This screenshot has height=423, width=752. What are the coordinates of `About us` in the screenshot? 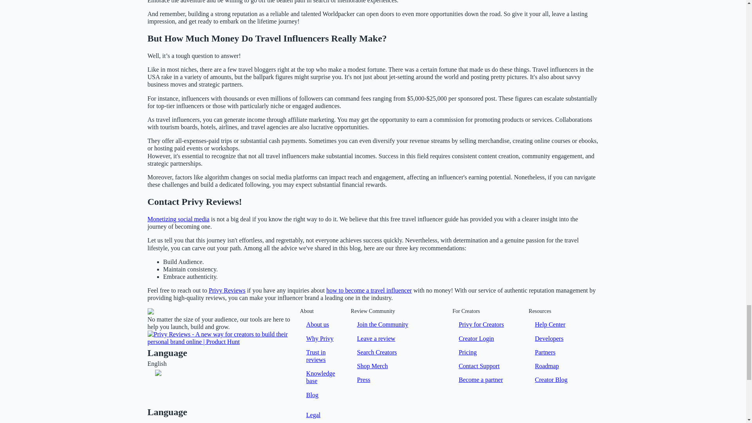 It's located at (317, 324).